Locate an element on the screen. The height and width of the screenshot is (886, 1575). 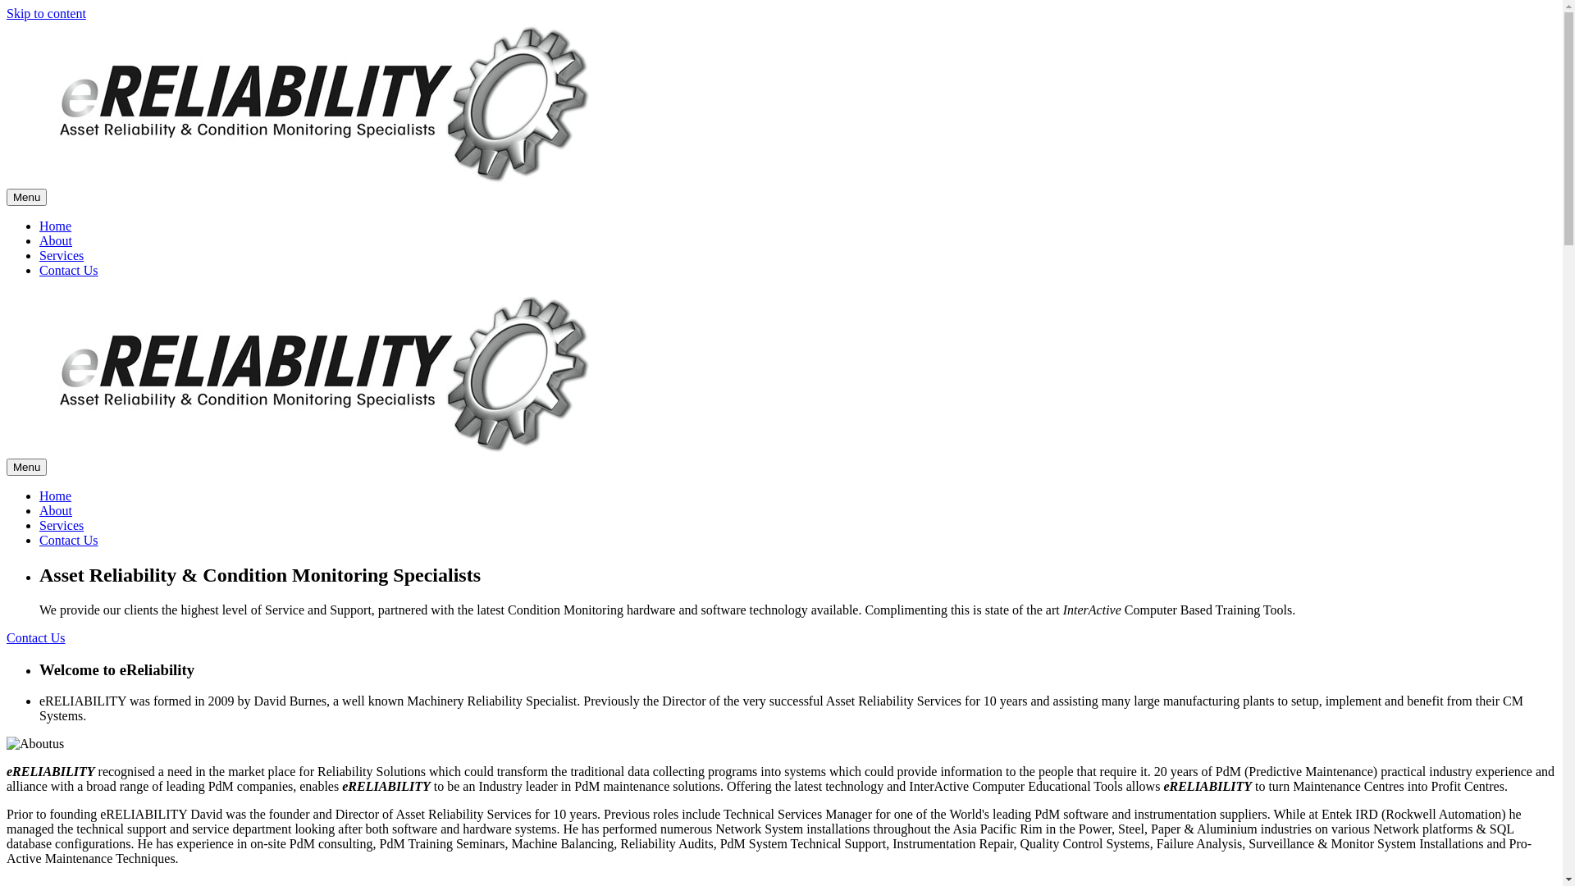
Contact Us is located at coordinates (69, 540).